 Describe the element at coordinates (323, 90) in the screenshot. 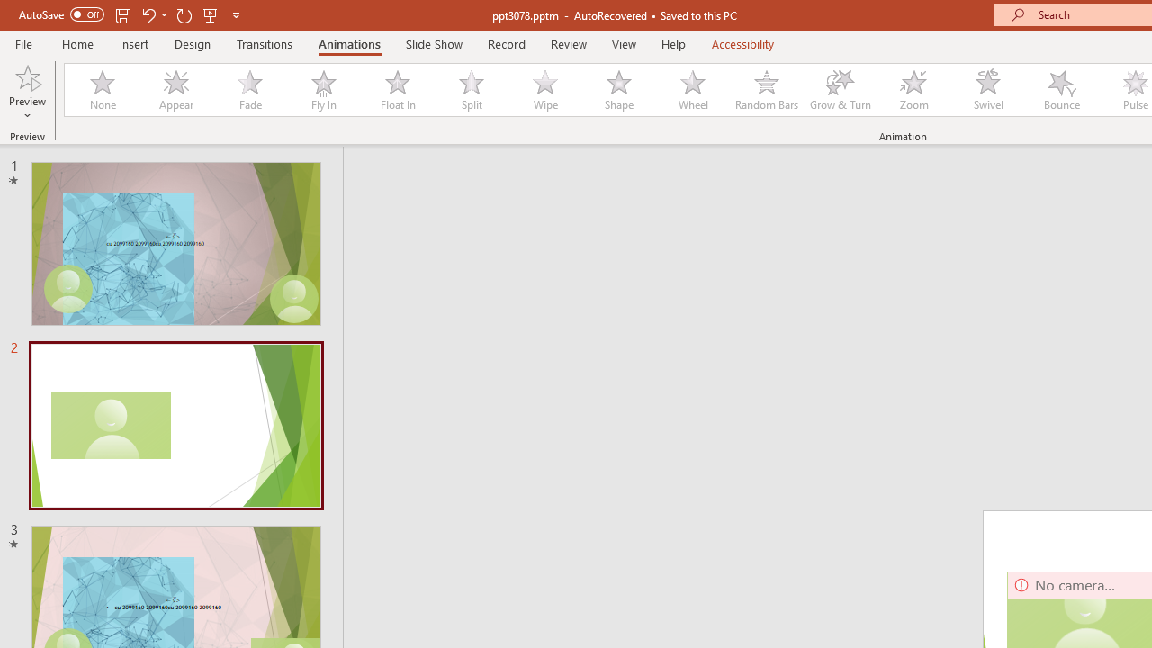

I see `Fly In` at that location.